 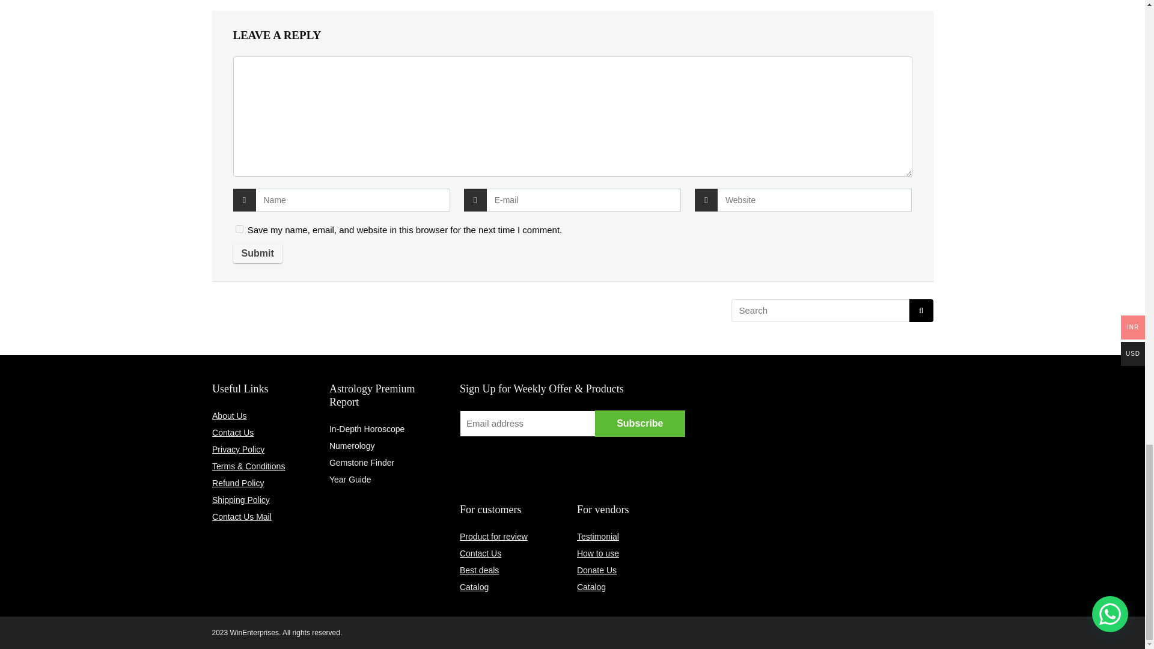 I want to click on Catalog, so click(x=591, y=587).